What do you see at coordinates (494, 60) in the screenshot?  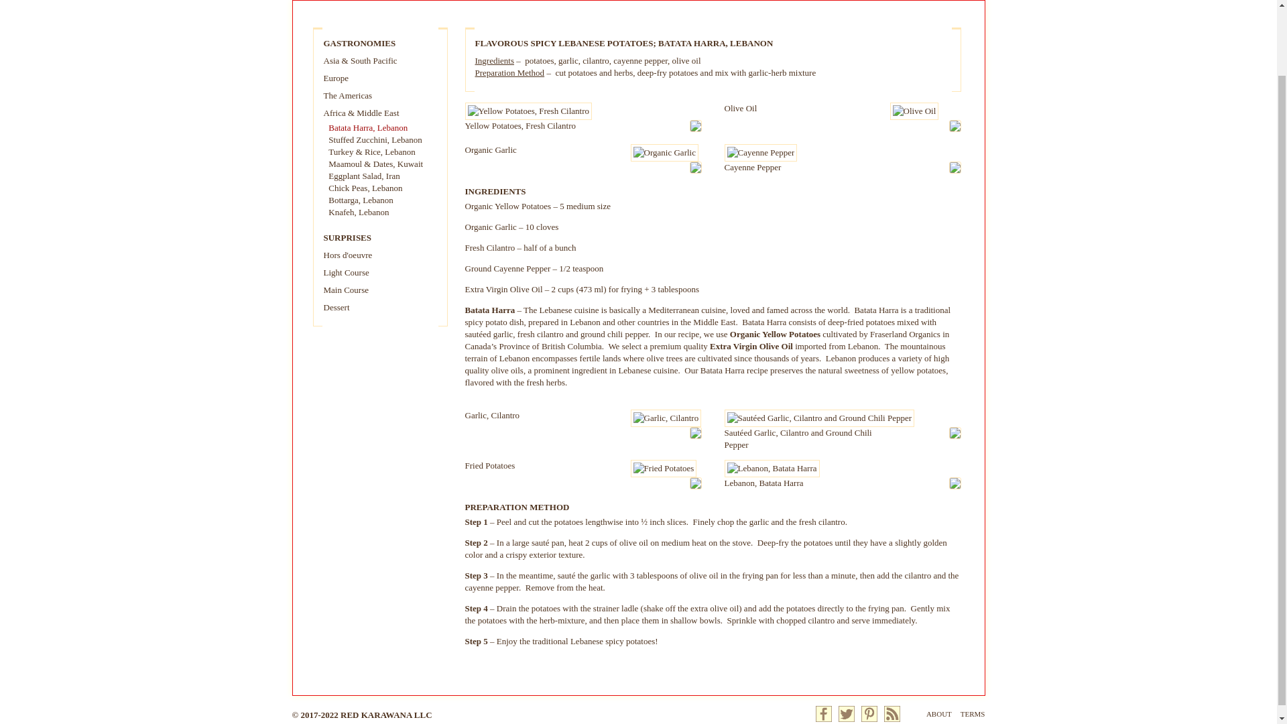 I see `Ingredients` at bounding box center [494, 60].